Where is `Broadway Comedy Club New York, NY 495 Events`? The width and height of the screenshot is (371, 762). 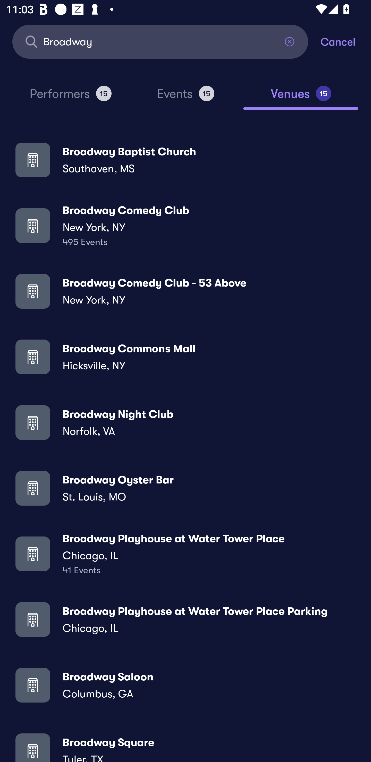 Broadway Comedy Club New York, NY 495 Events is located at coordinates (185, 226).